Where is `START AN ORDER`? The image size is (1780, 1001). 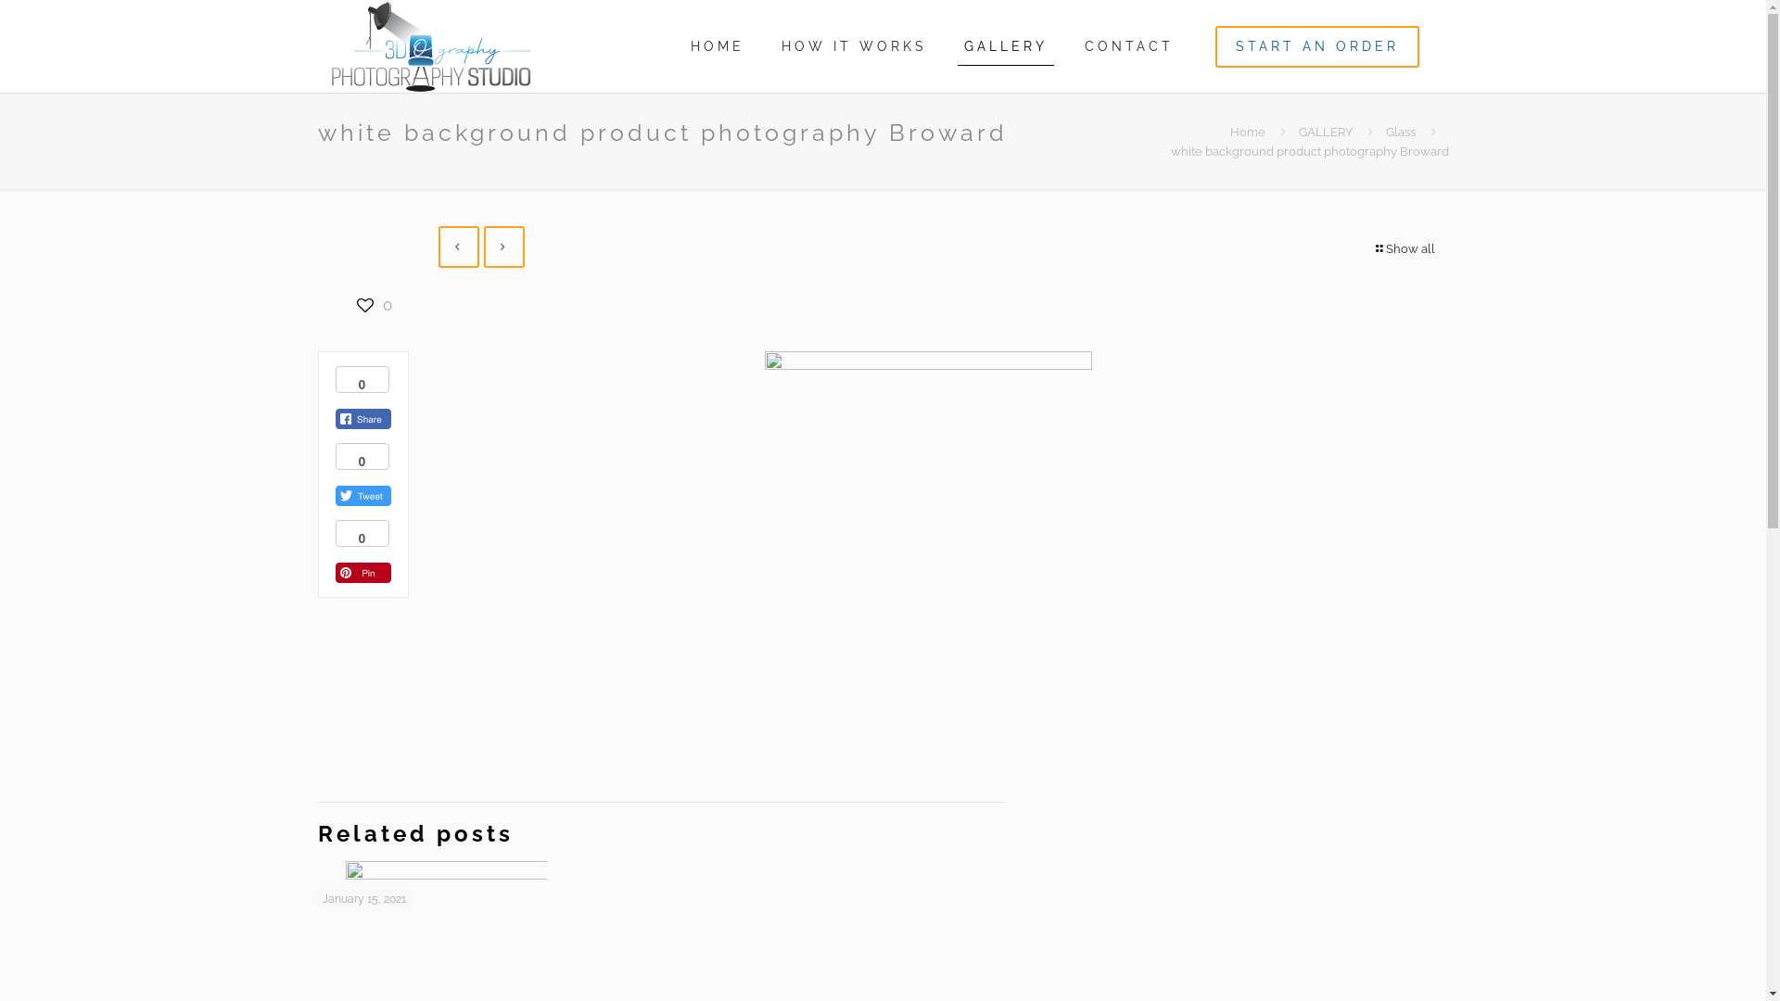
START AN ORDER is located at coordinates (1316, 46).